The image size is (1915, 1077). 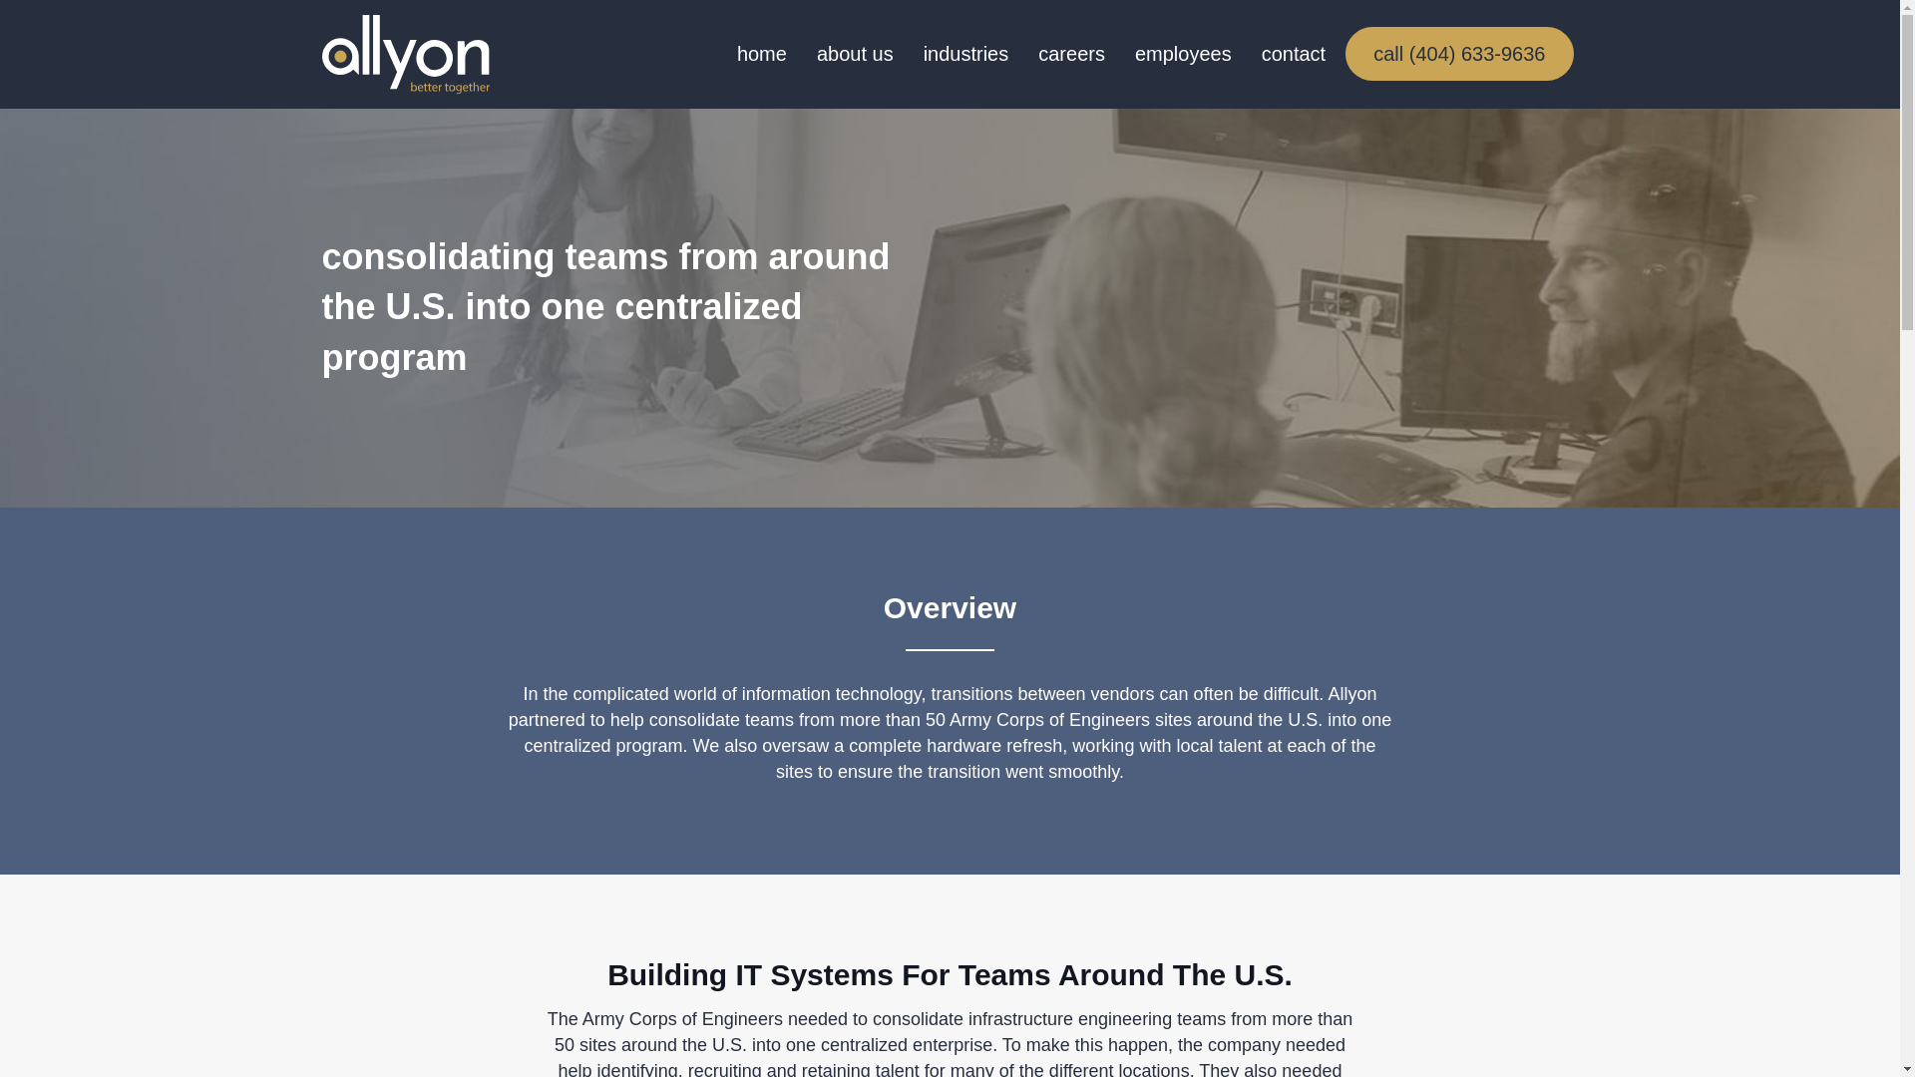 I want to click on careers, so click(x=1071, y=54).